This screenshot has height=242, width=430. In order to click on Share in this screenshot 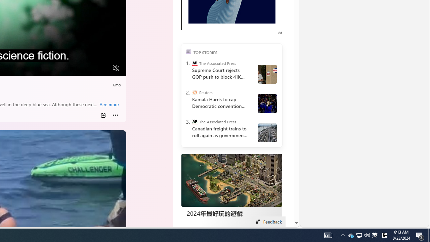, I will do `click(103, 115)`.